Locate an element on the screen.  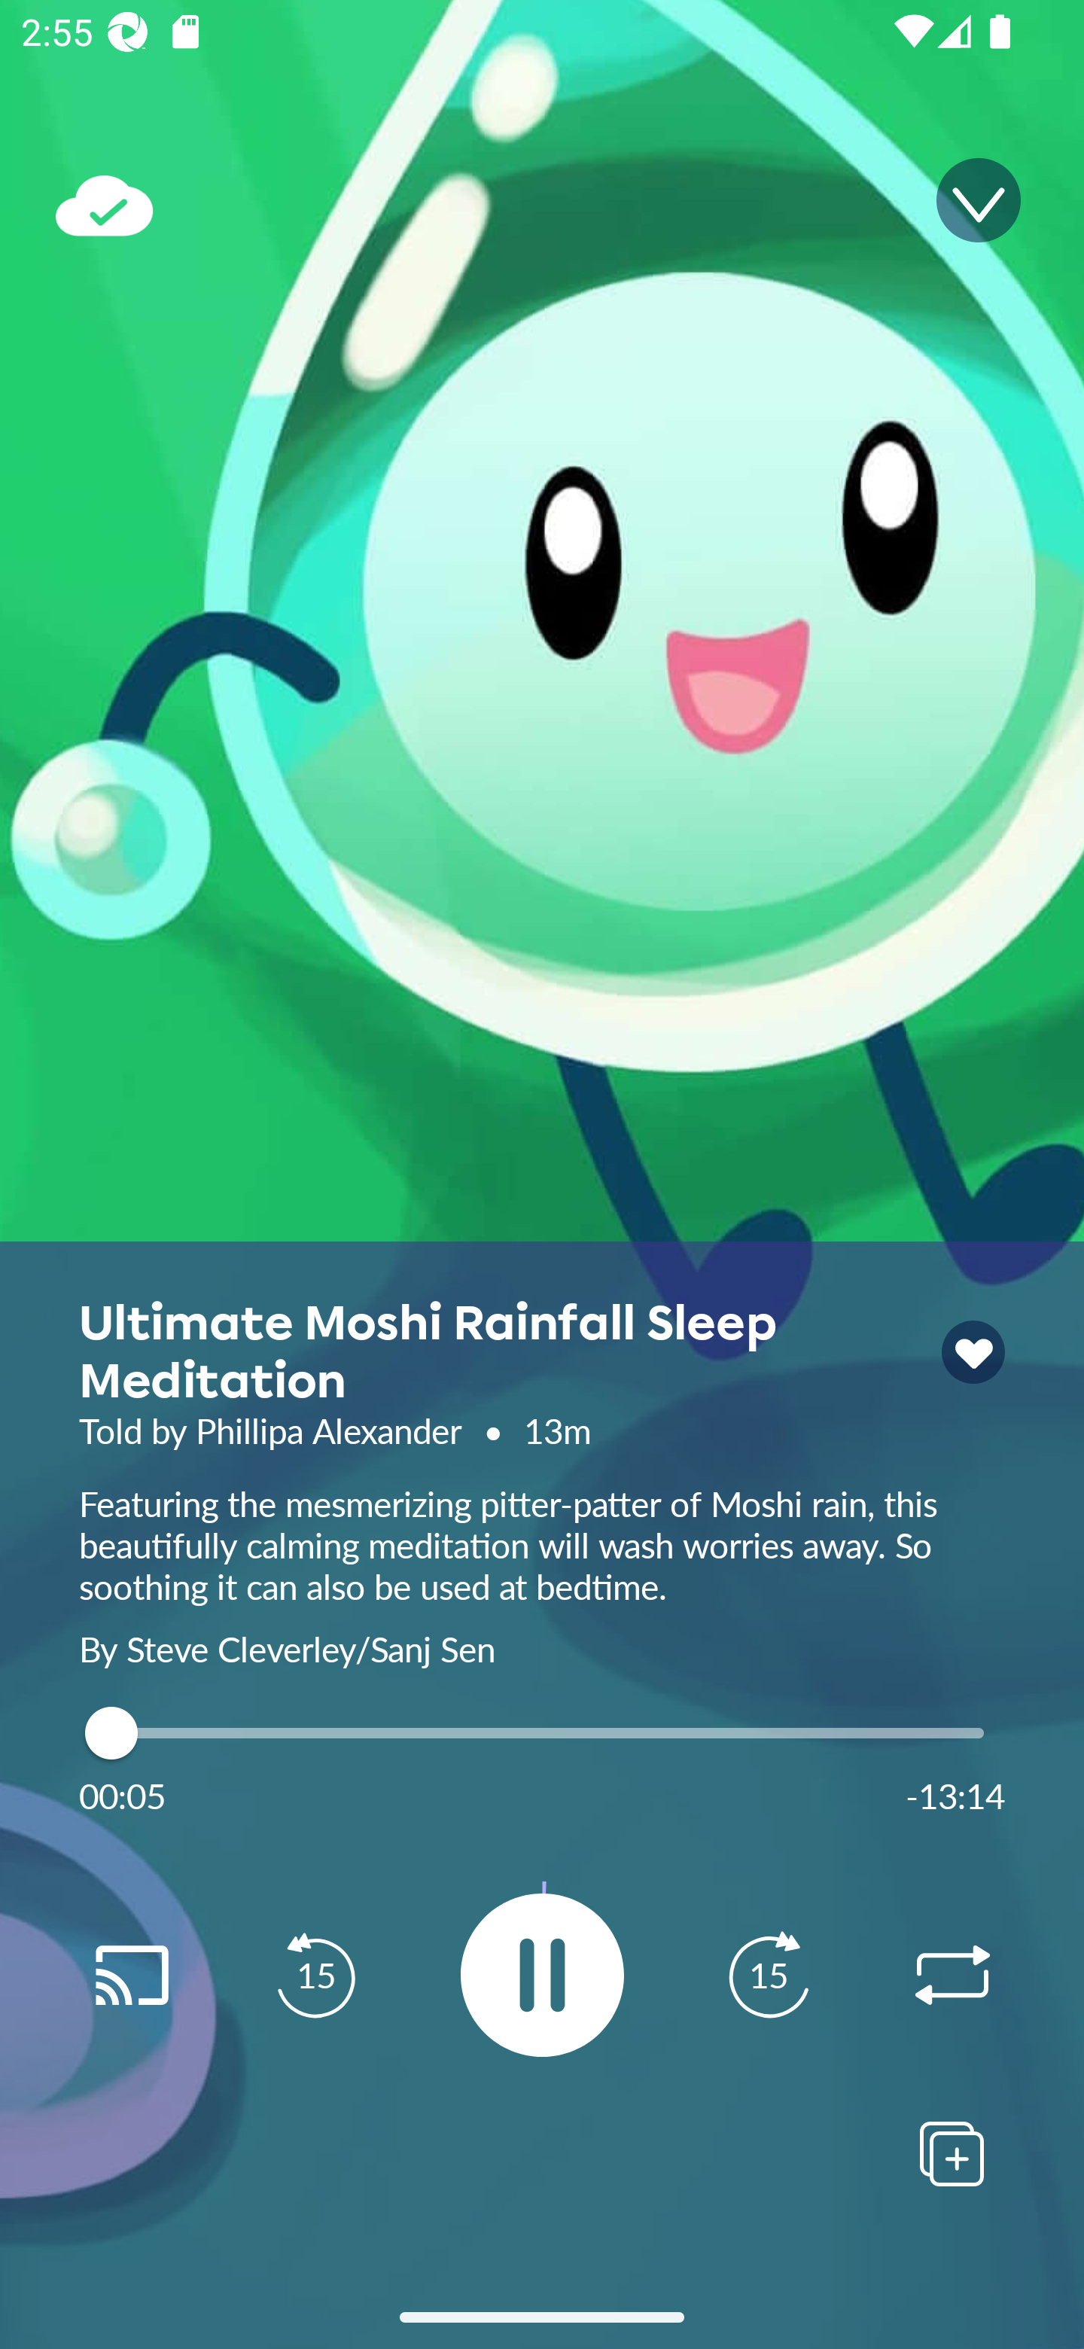
Replay 15 is located at coordinates (768, 1976).